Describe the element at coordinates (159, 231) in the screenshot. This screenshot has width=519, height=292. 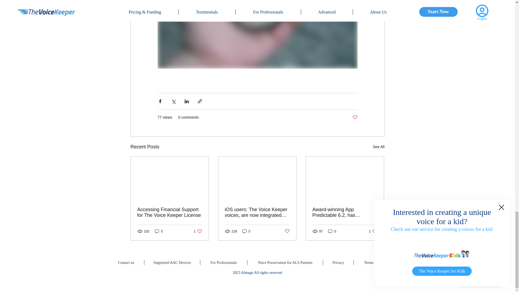
I see `0` at that location.